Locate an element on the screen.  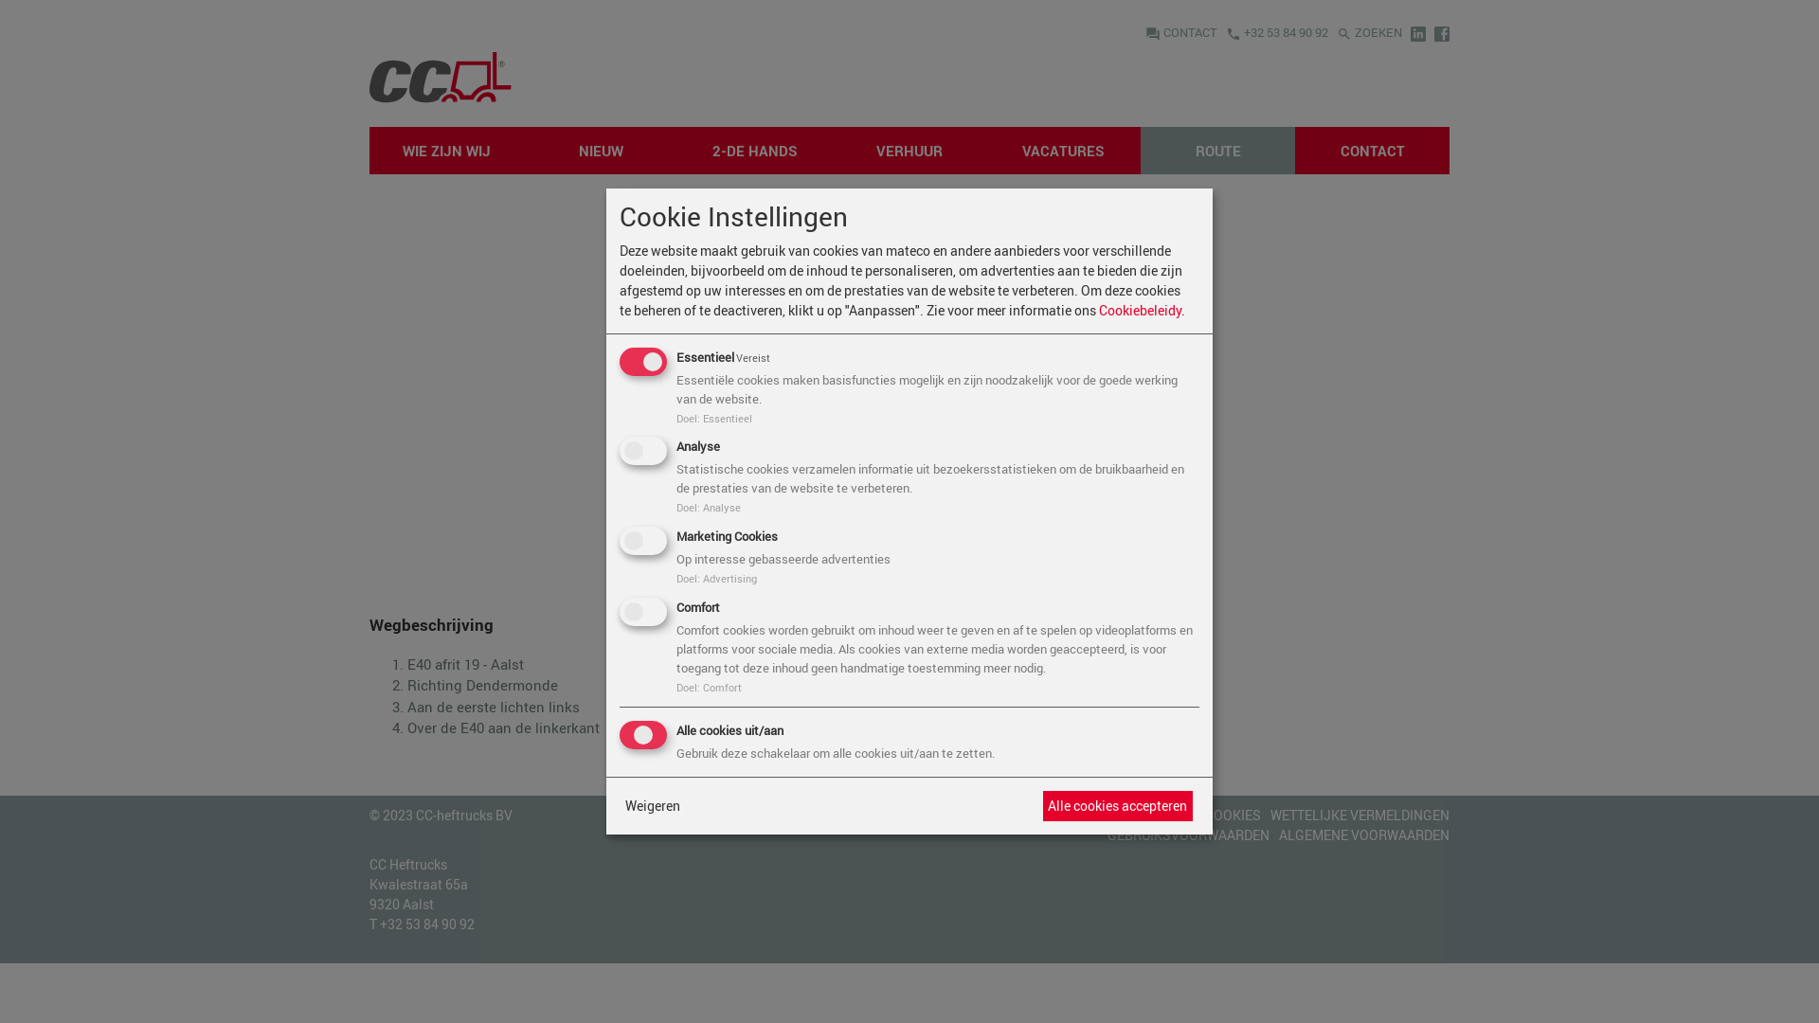
PRIVACYBELEID is located at coordinates (1146, 815).